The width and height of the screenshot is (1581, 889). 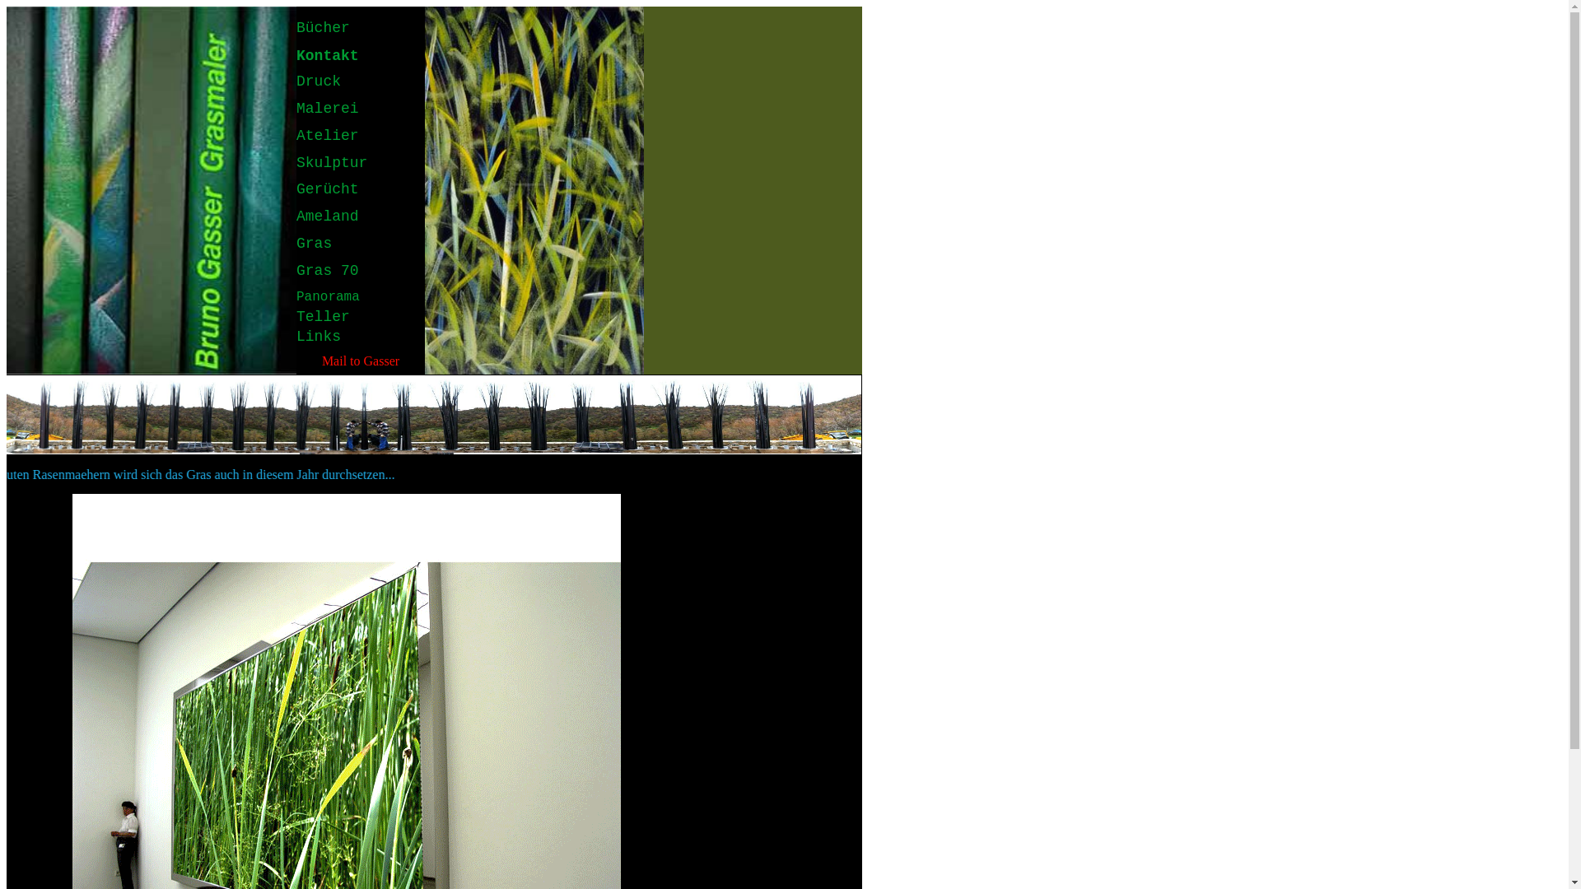 What do you see at coordinates (328, 108) in the screenshot?
I see `Malerei` at bounding box center [328, 108].